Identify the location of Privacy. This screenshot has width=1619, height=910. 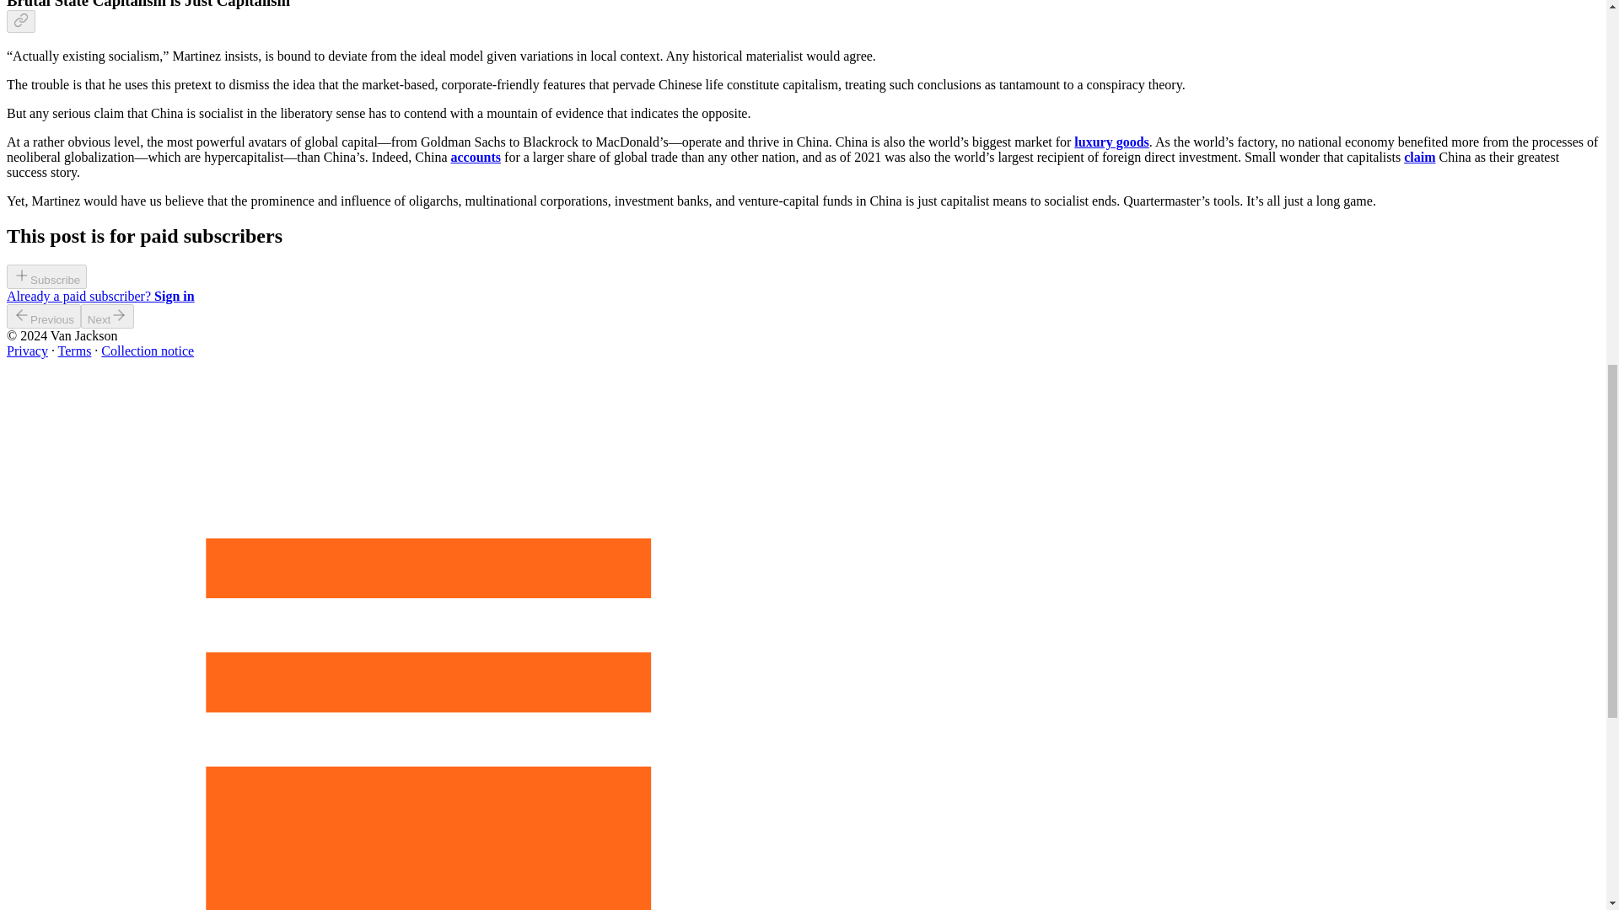
(27, 351).